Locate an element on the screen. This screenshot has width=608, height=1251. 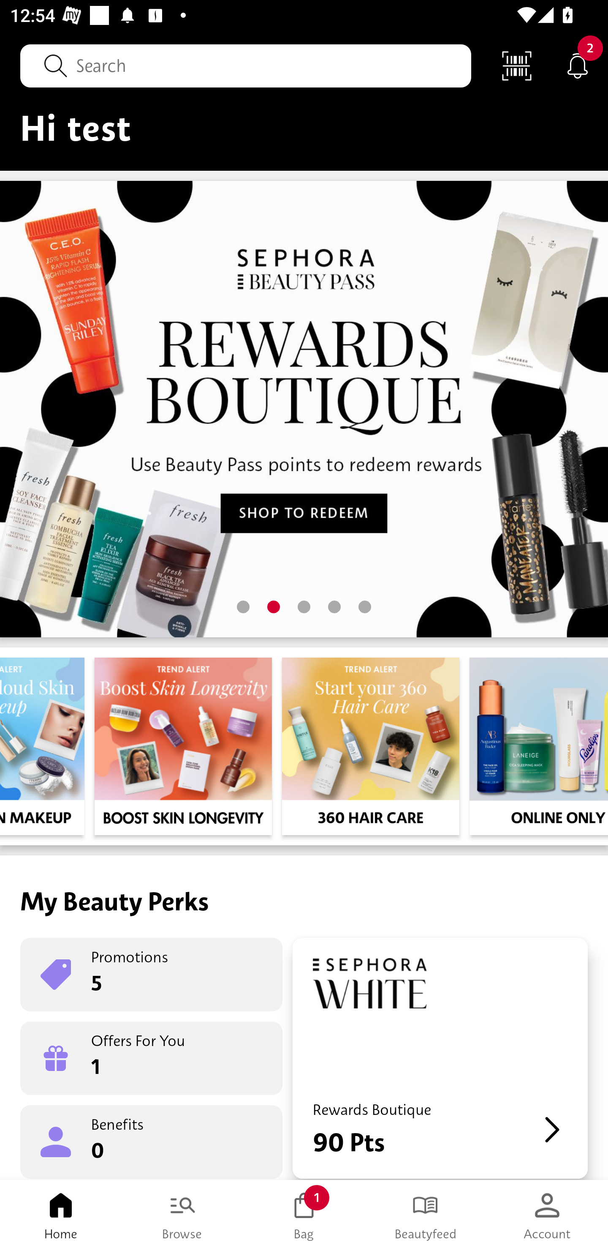
Promotions 5 is located at coordinates (151, 975).